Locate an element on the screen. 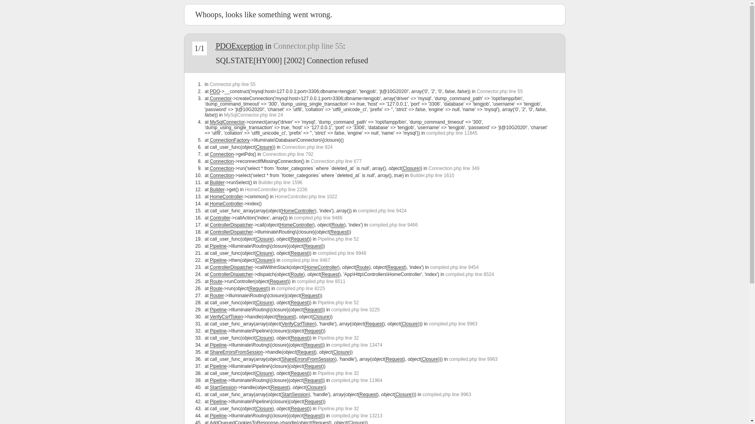 The height and width of the screenshot is (424, 755). Connection.php line 792 is located at coordinates (288, 154).